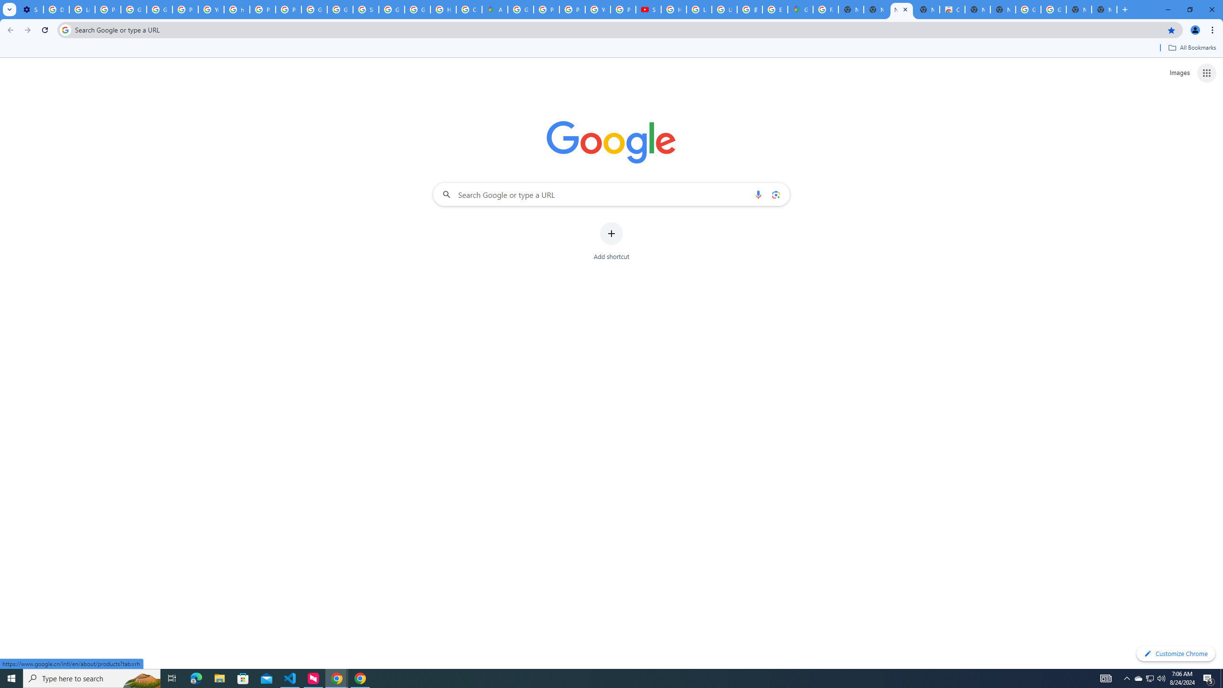 This screenshot has width=1223, height=688. I want to click on How Chrome protects your passwords - Google Chrome Help, so click(674, 10).